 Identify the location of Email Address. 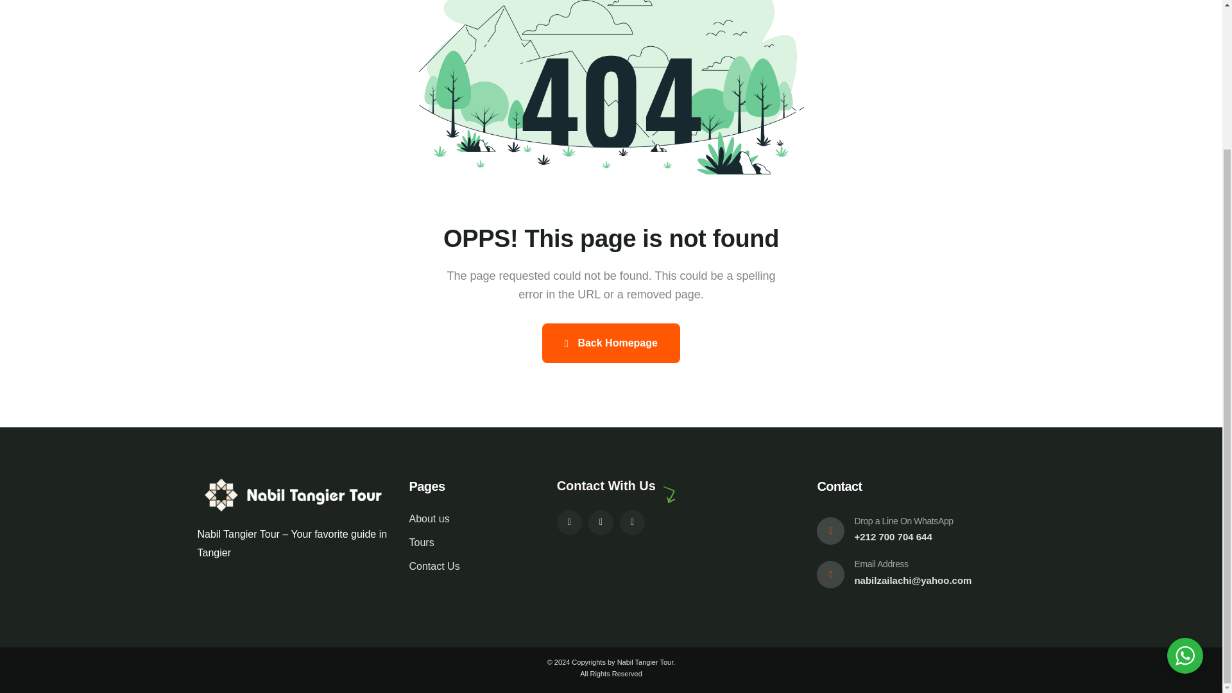
(880, 563).